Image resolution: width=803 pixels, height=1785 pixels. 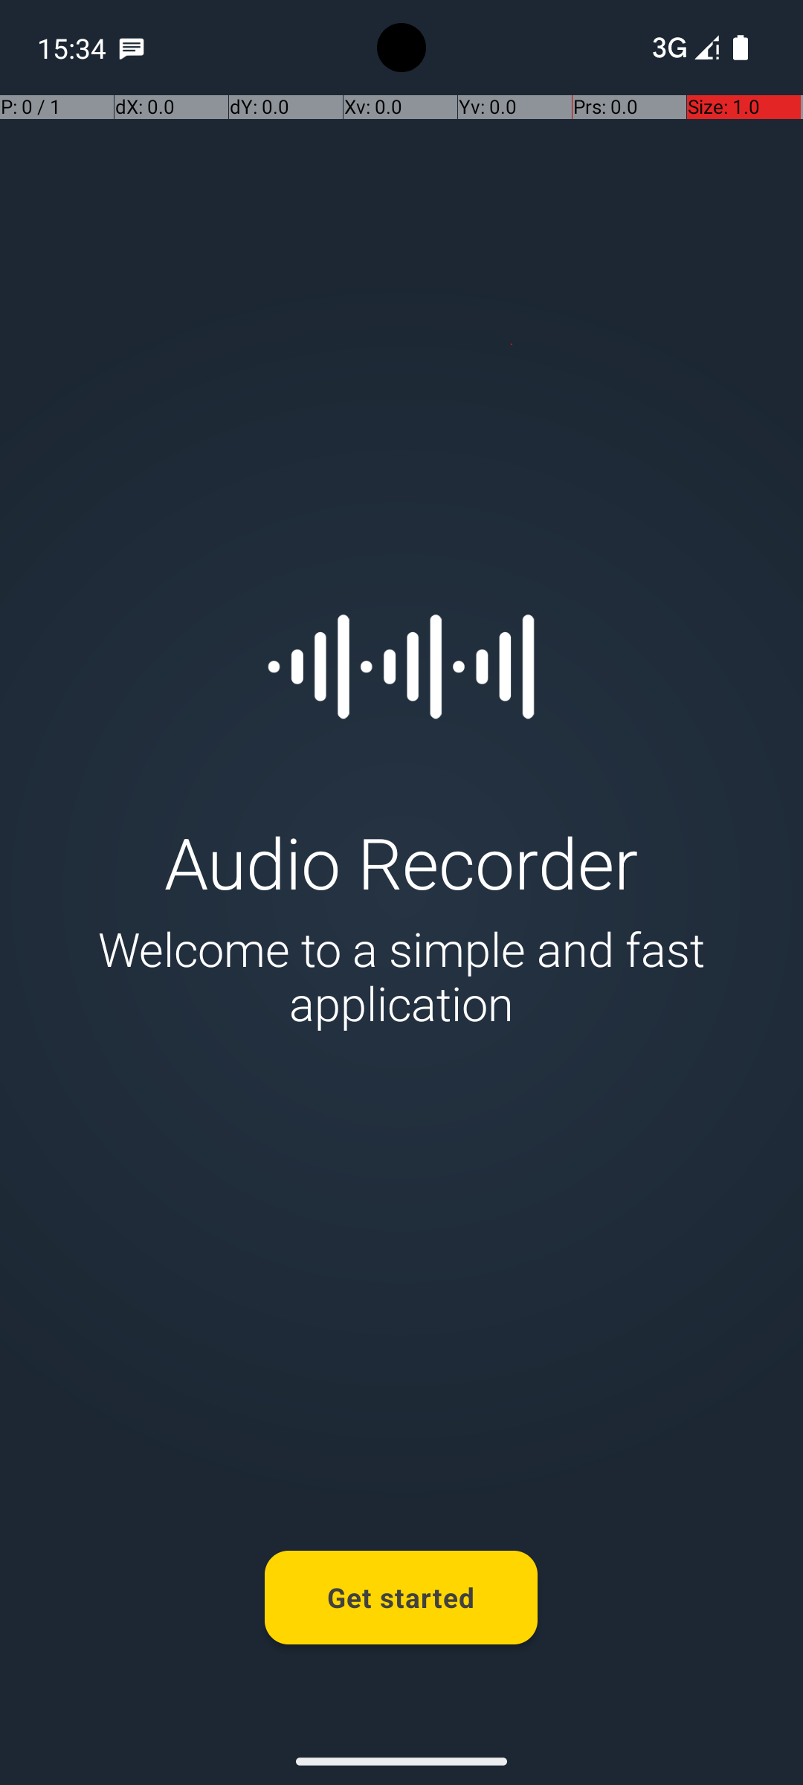 I want to click on Audio Recorder, so click(x=401, y=861).